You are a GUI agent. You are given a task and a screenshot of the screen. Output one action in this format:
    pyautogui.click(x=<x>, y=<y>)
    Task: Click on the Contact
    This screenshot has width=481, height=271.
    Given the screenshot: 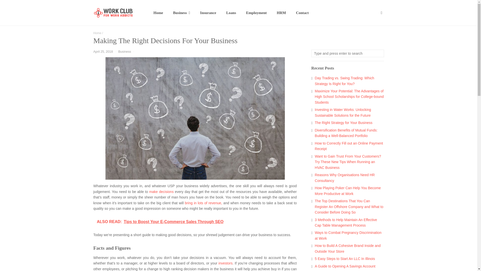 What is the action you would take?
    pyautogui.click(x=302, y=13)
    